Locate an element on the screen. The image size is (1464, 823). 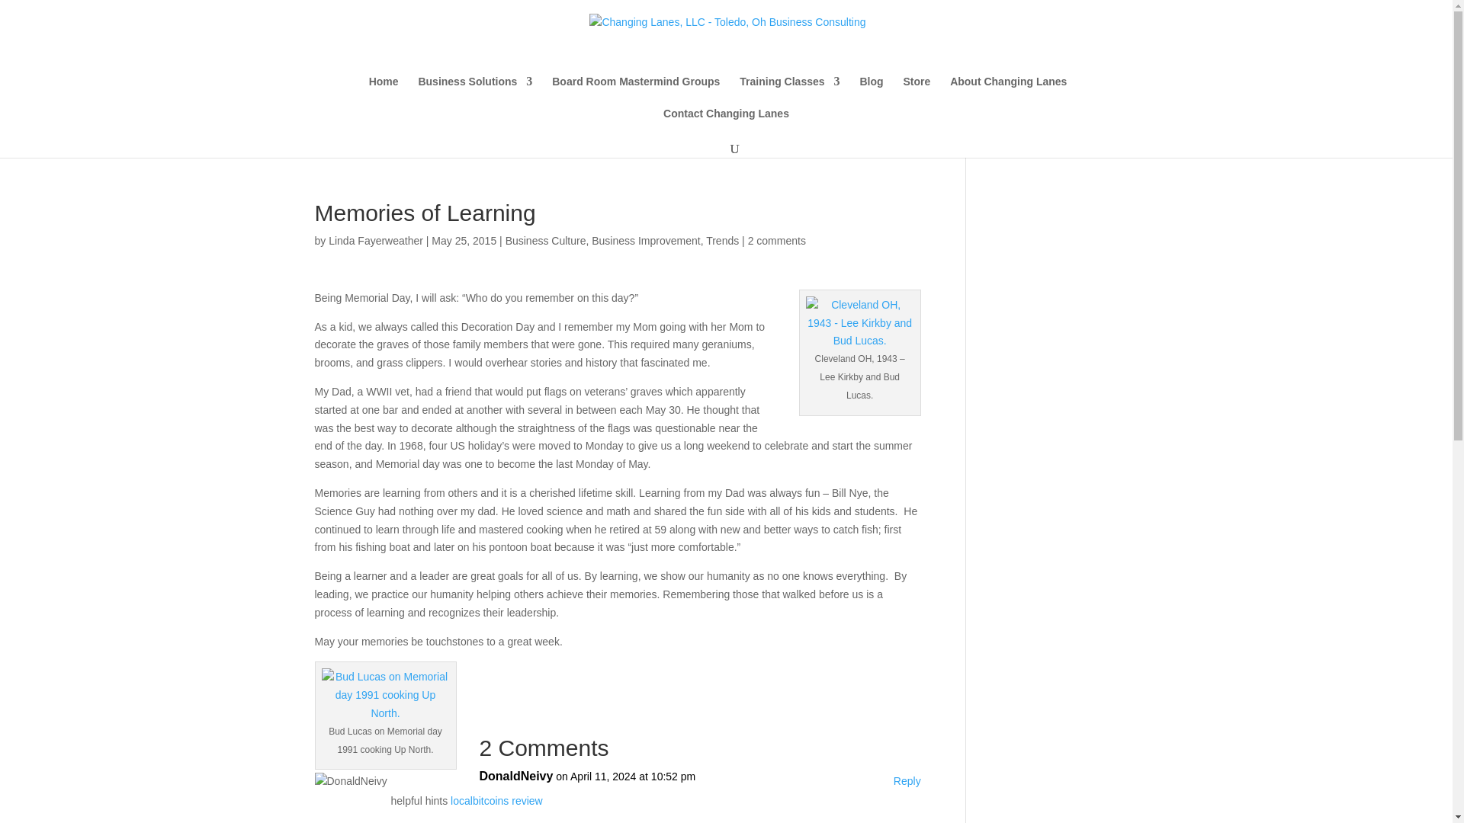
localbitcoins review is located at coordinates (497, 801).